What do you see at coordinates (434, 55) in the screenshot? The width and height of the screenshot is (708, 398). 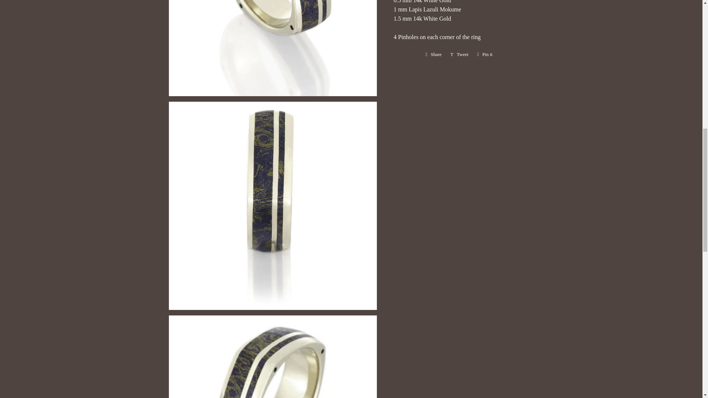 I see `Pin on Pinterest` at bounding box center [434, 55].